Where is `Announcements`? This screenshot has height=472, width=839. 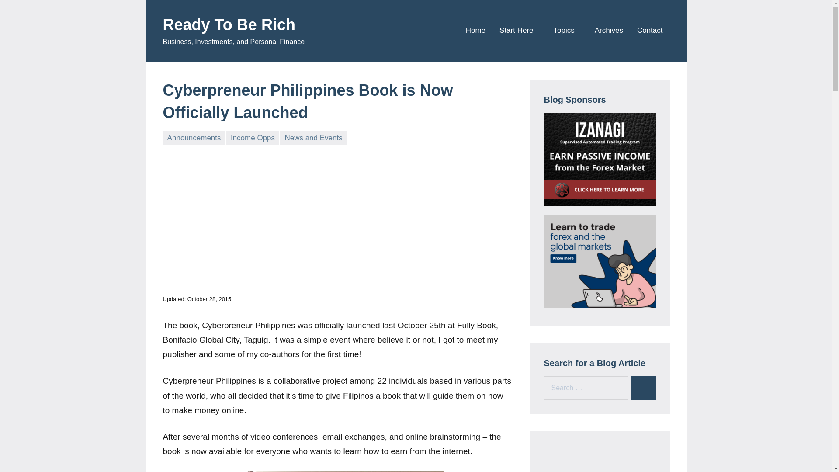
Announcements is located at coordinates (194, 138).